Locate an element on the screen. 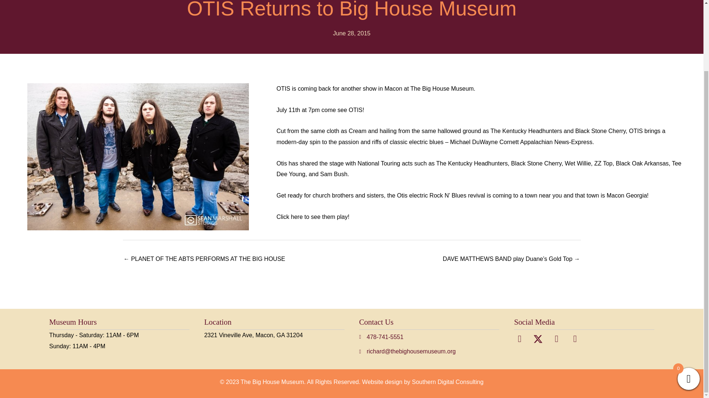 This screenshot has width=709, height=398. Click here to see them play! is located at coordinates (313, 217).